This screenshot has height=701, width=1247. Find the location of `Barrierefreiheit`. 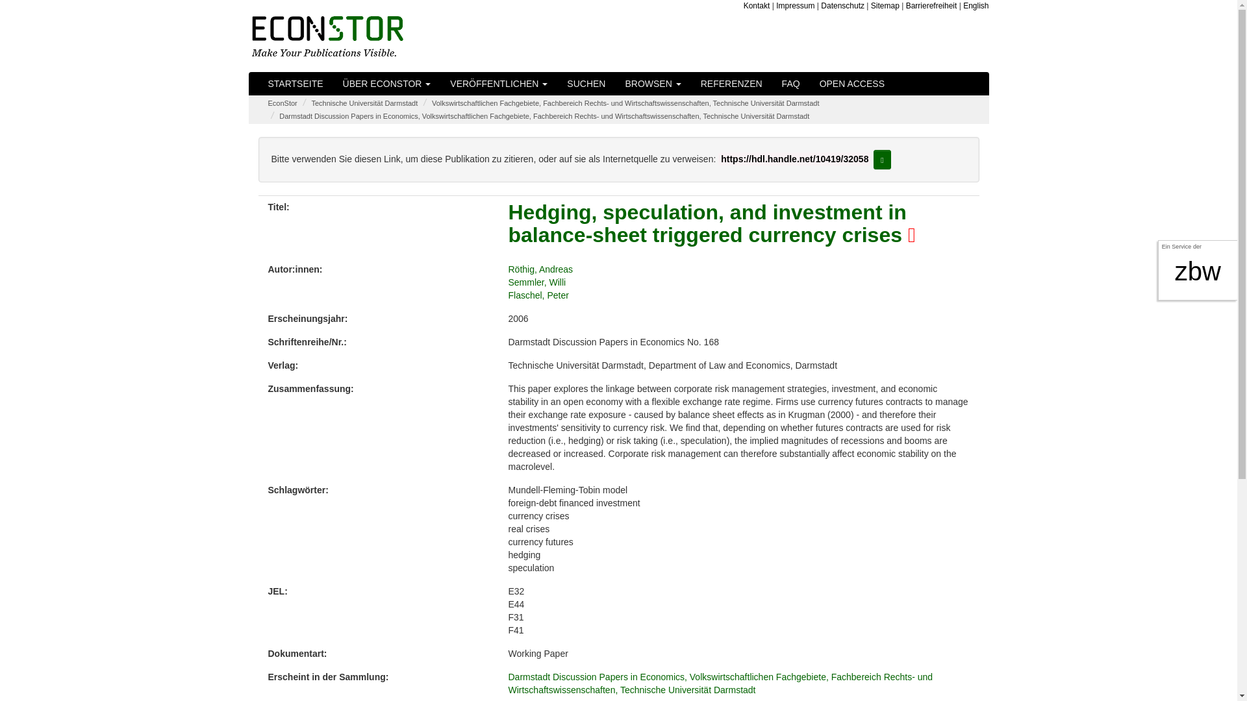

Barrierefreiheit is located at coordinates (931, 6).